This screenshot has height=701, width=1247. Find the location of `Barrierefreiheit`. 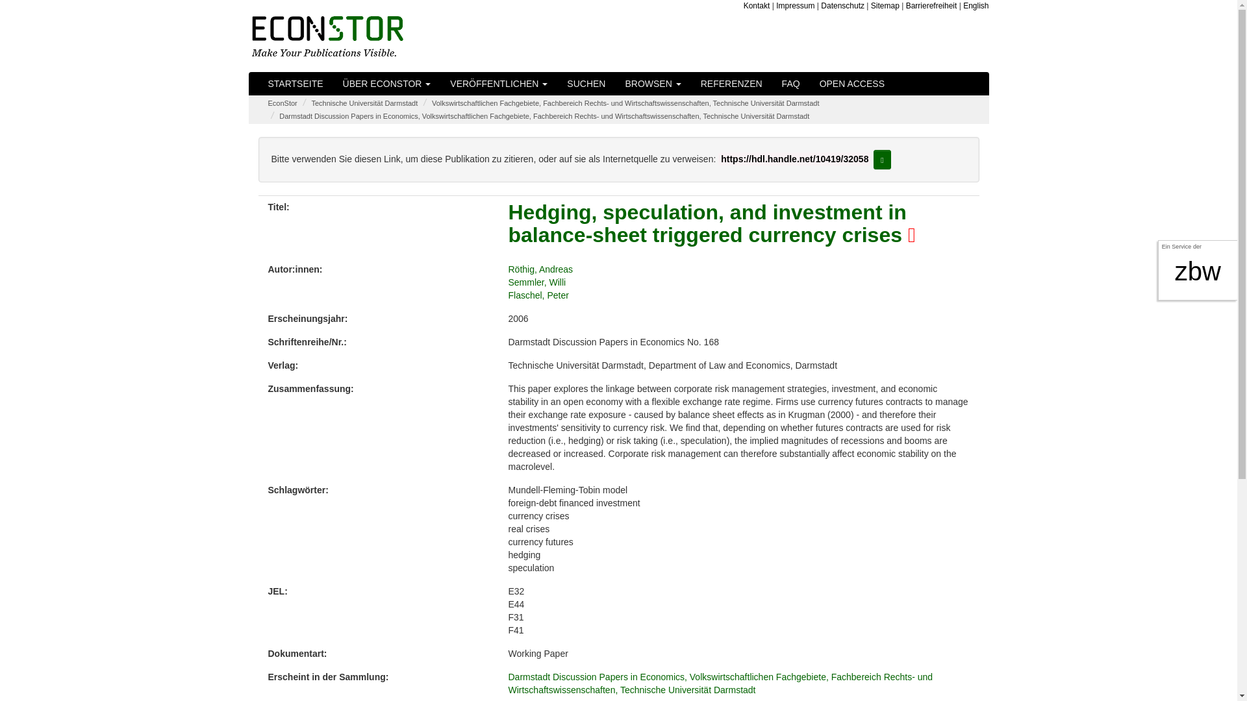

Barrierefreiheit is located at coordinates (931, 6).